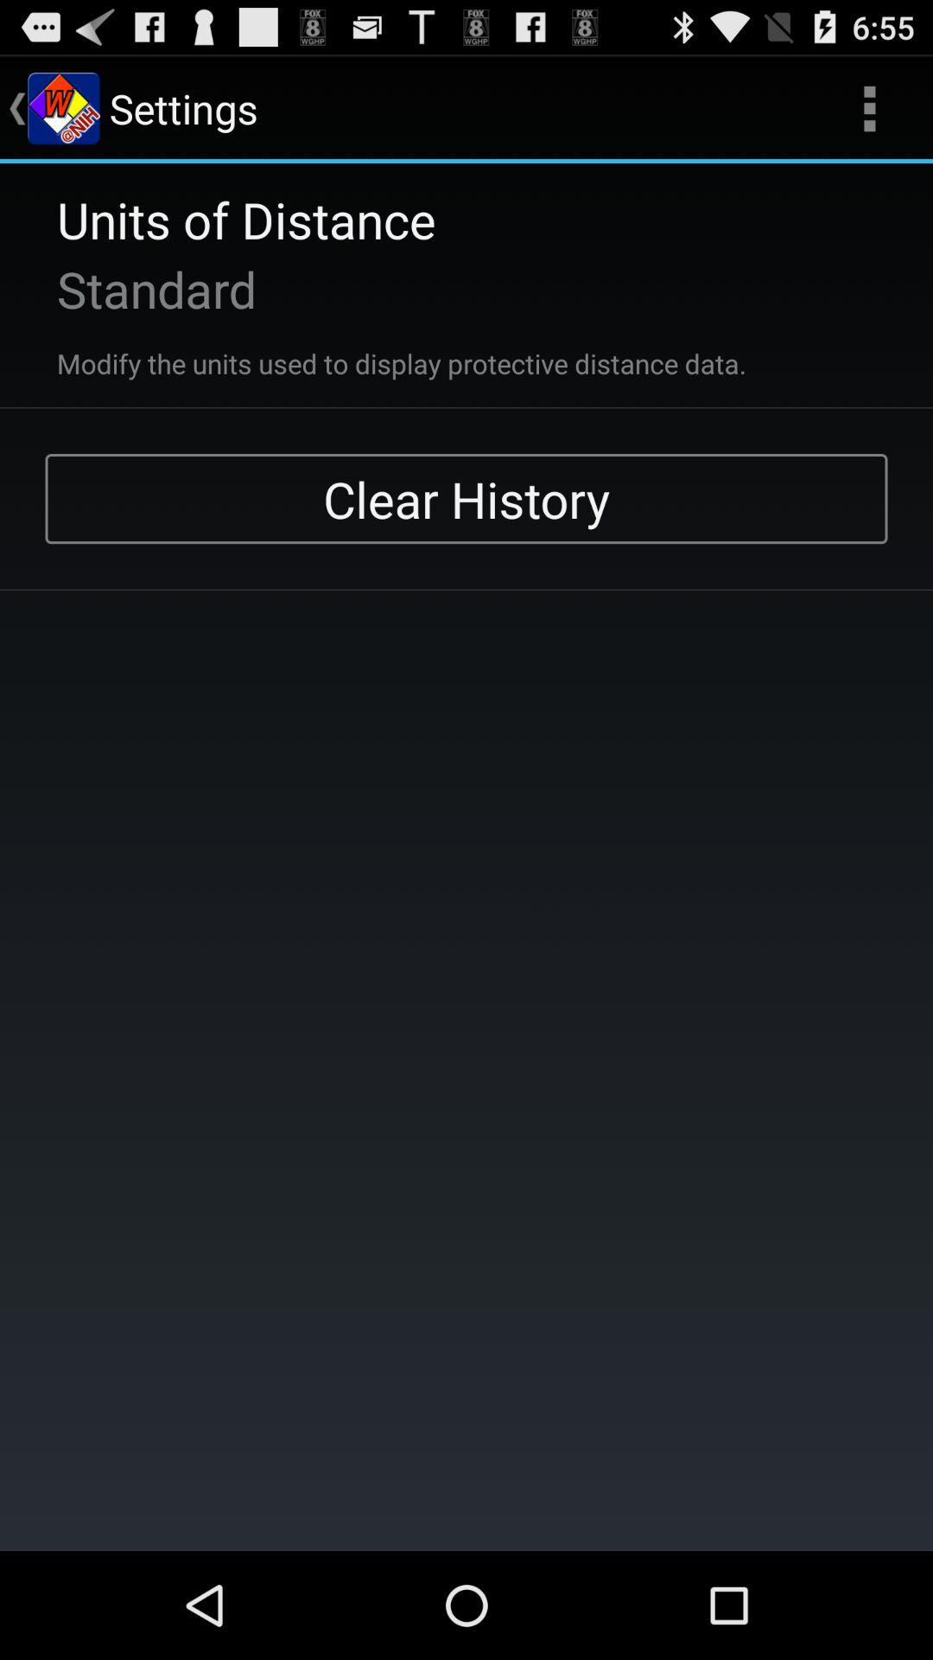 The image size is (933, 1660). I want to click on turn off clear history app, so click(466, 499).